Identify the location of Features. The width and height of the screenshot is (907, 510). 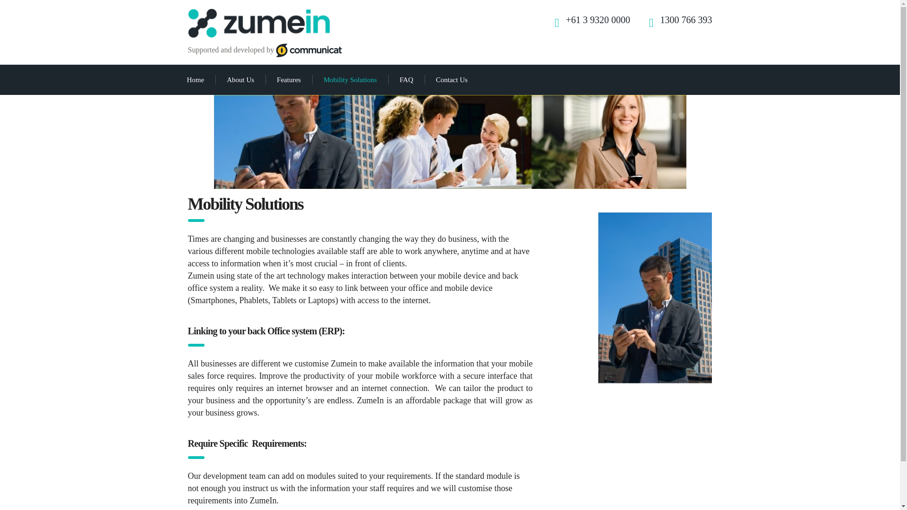
(289, 79).